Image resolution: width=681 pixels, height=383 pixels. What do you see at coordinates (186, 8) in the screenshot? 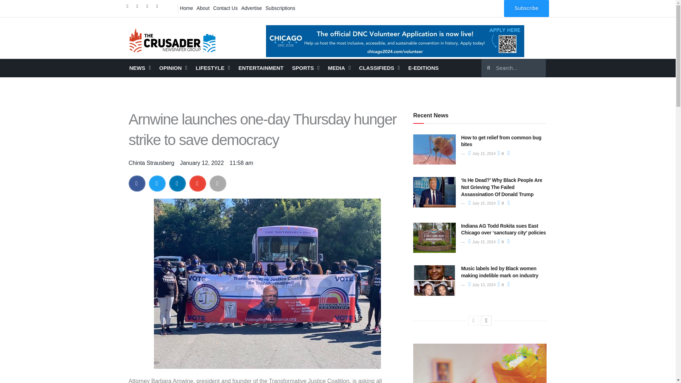
I see `Home` at bounding box center [186, 8].